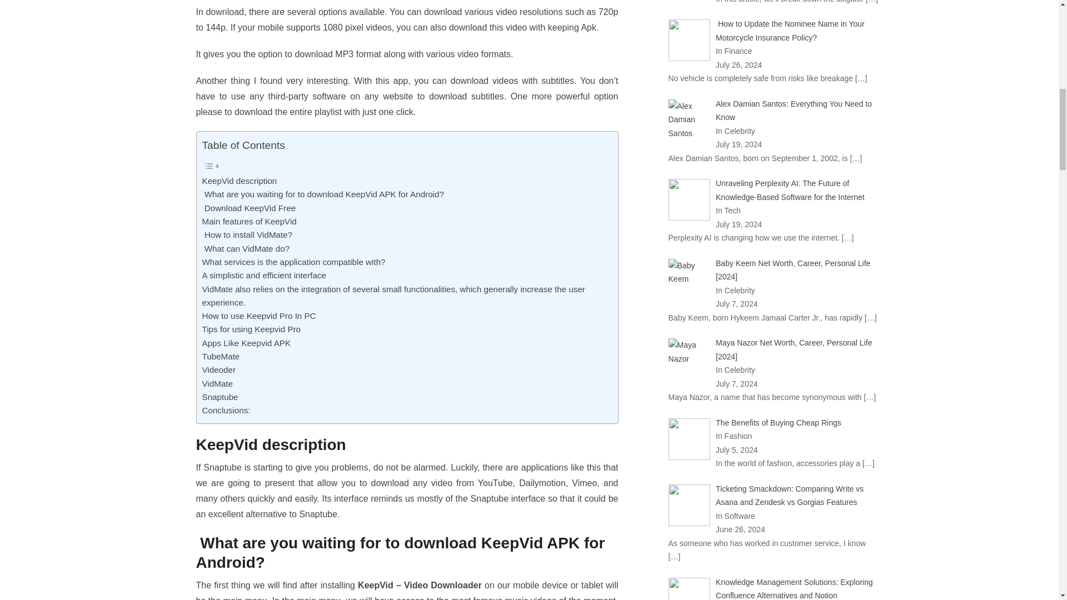 This screenshot has width=1067, height=600. What do you see at coordinates (293, 262) in the screenshot?
I see `What services is the application compatible with?` at bounding box center [293, 262].